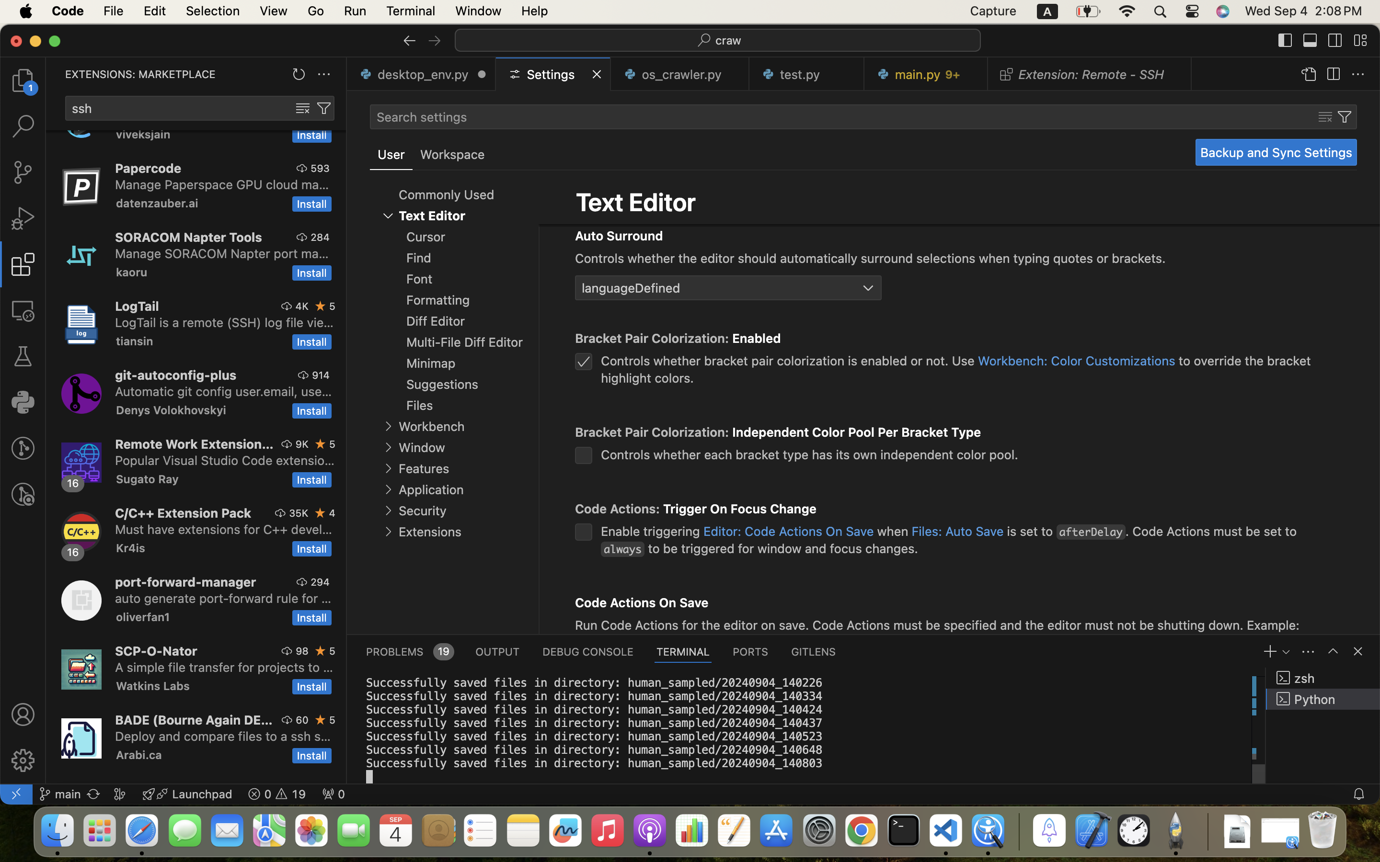 The image size is (1380, 862). Describe the element at coordinates (194, 720) in the screenshot. I see `BADE (Bourne Again DEploy)` at that location.